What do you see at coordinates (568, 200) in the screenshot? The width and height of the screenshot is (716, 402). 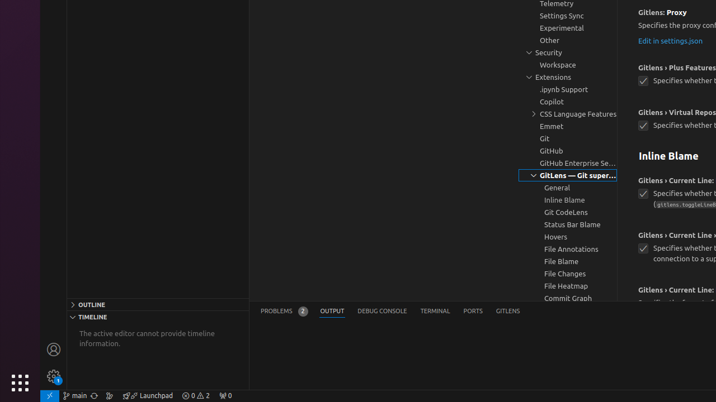 I see `Inline Blame, group` at bounding box center [568, 200].